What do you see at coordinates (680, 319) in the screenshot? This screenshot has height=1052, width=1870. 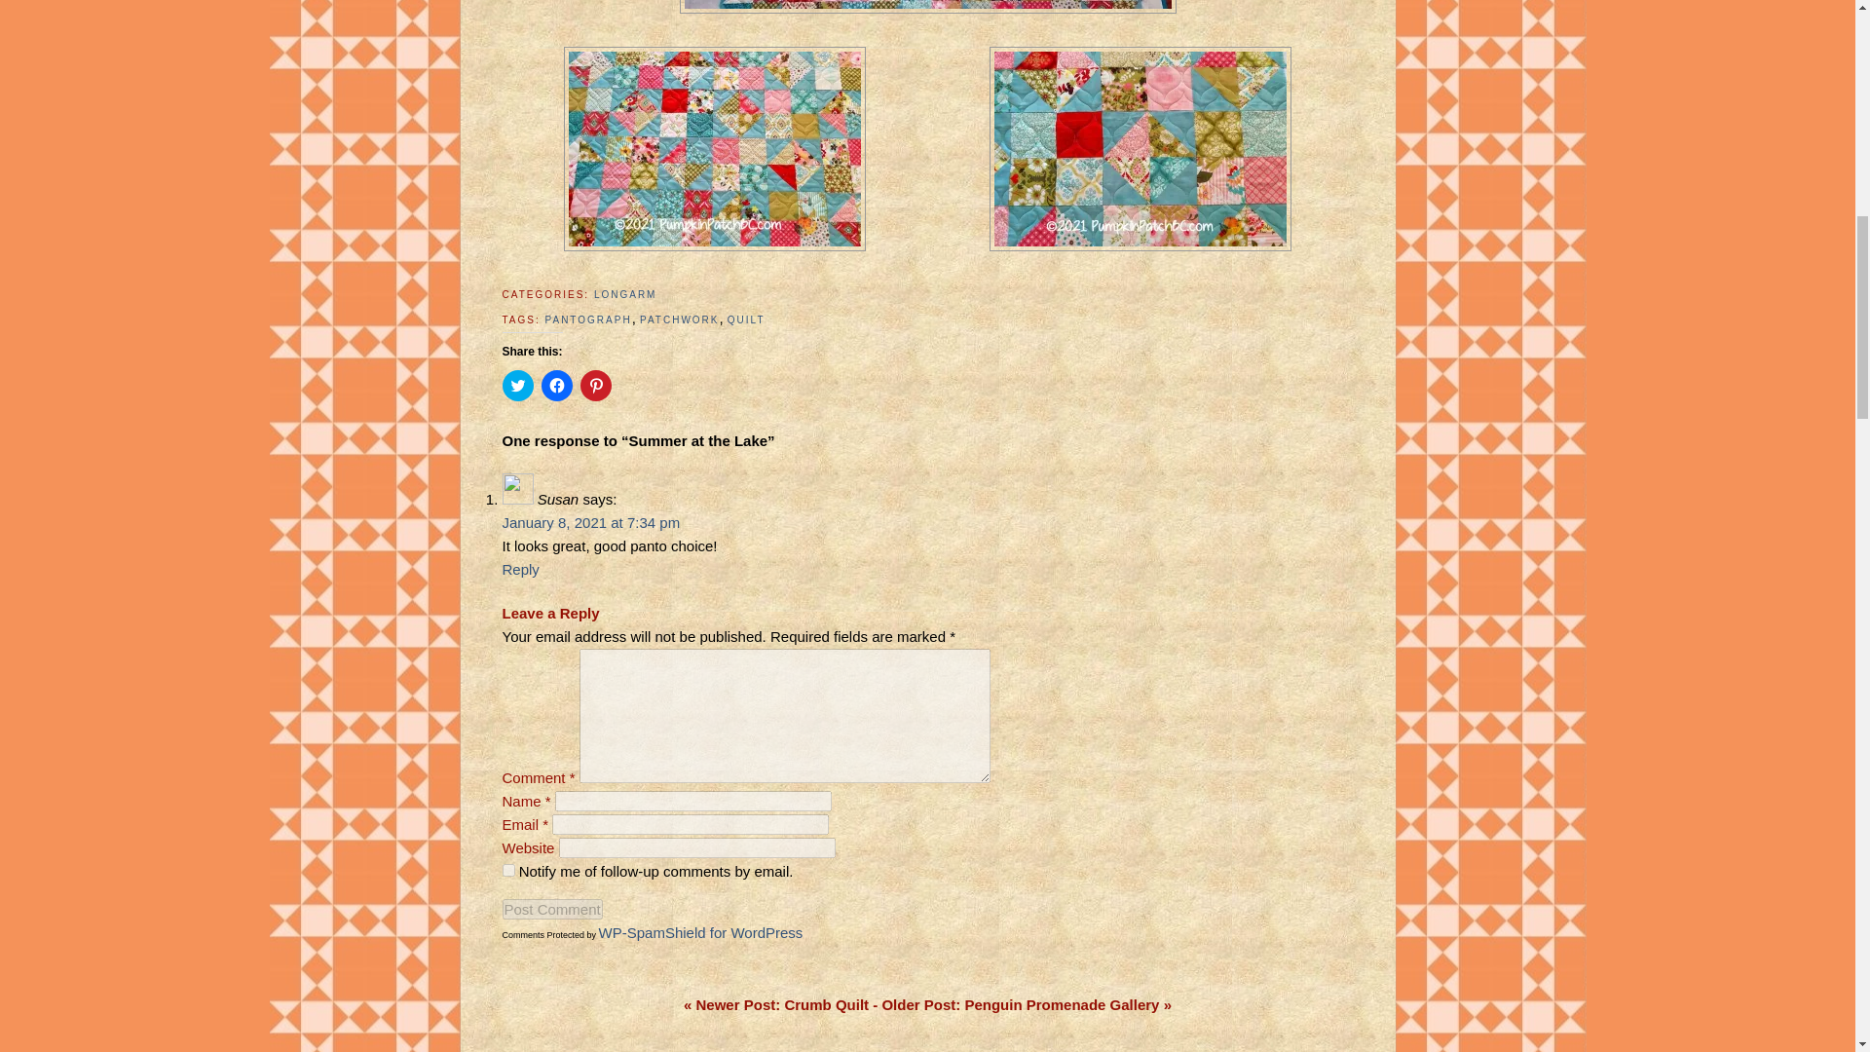 I see `PATCHWORK` at bounding box center [680, 319].